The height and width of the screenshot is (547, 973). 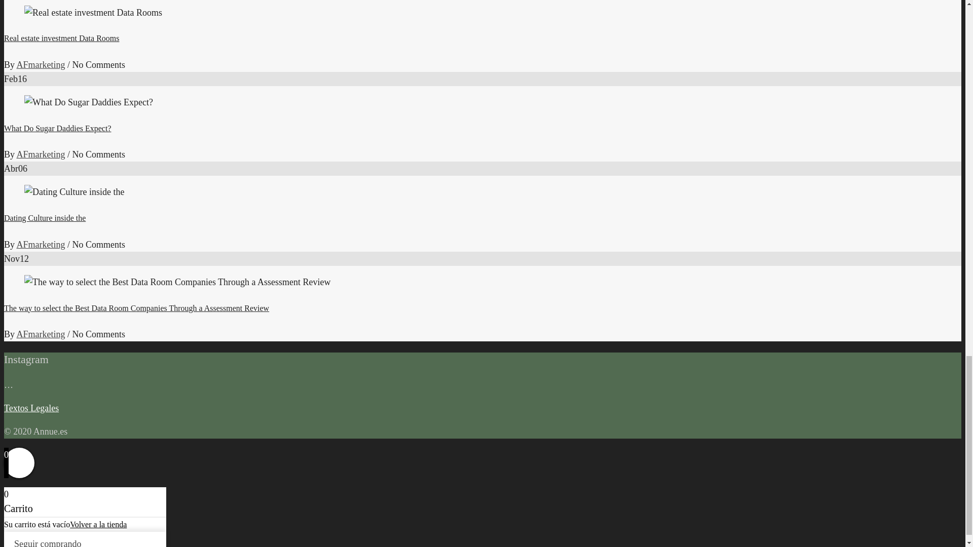 What do you see at coordinates (62, 38) in the screenshot?
I see `Real estate investment Data Rooms` at bounding box center [62, 38].